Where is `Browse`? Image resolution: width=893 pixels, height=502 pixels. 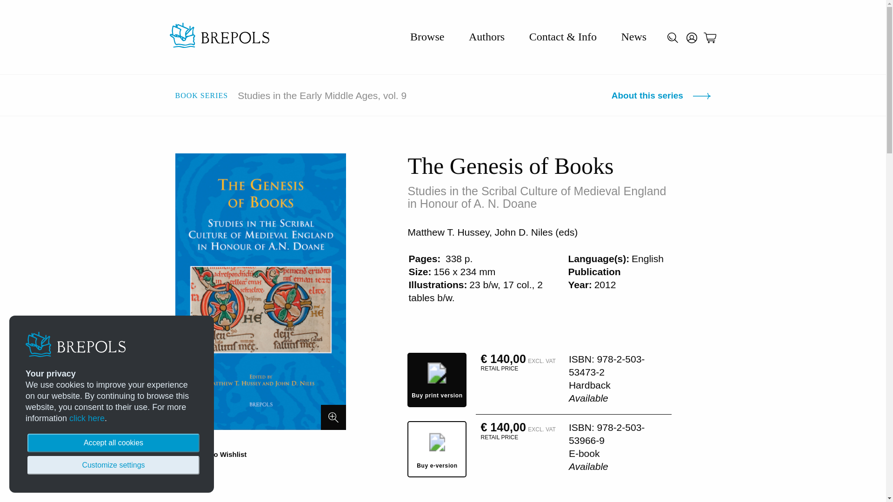
Browse is located at coordinates (427, 36).